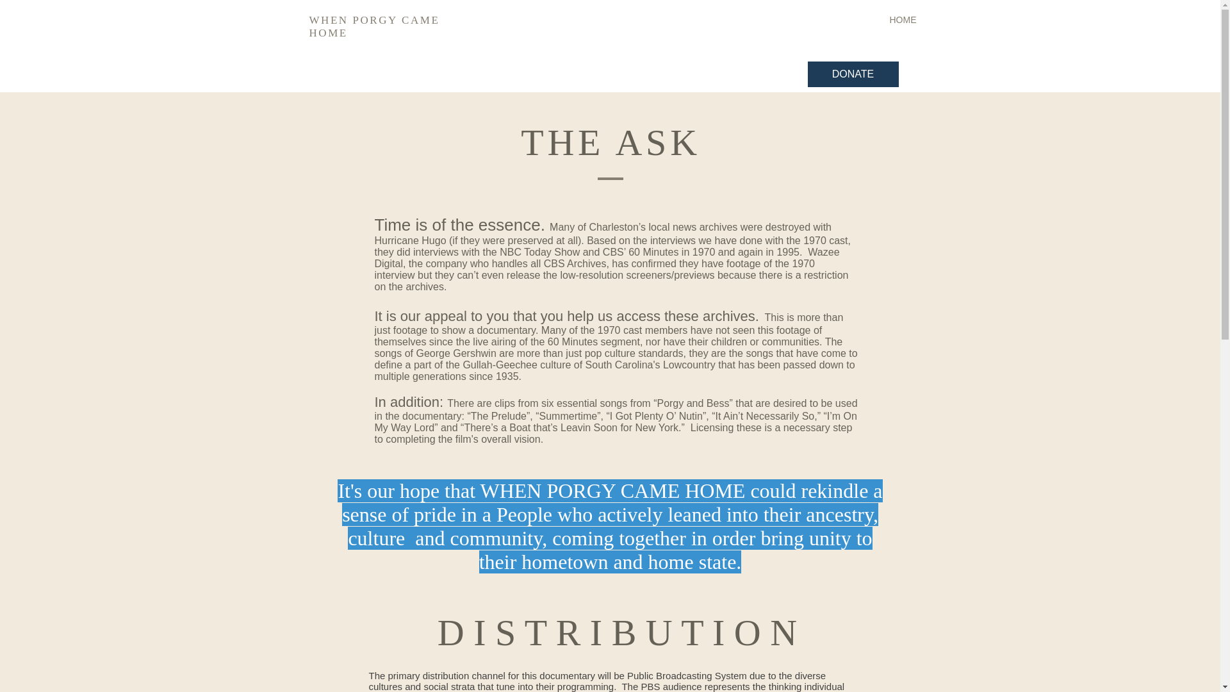 The image size is (1230, 692). What do you see at coordinates (373, 26) in the screenshot?
I see `WHEN PORGY CAME HOME` at bounding box center [373, 26].